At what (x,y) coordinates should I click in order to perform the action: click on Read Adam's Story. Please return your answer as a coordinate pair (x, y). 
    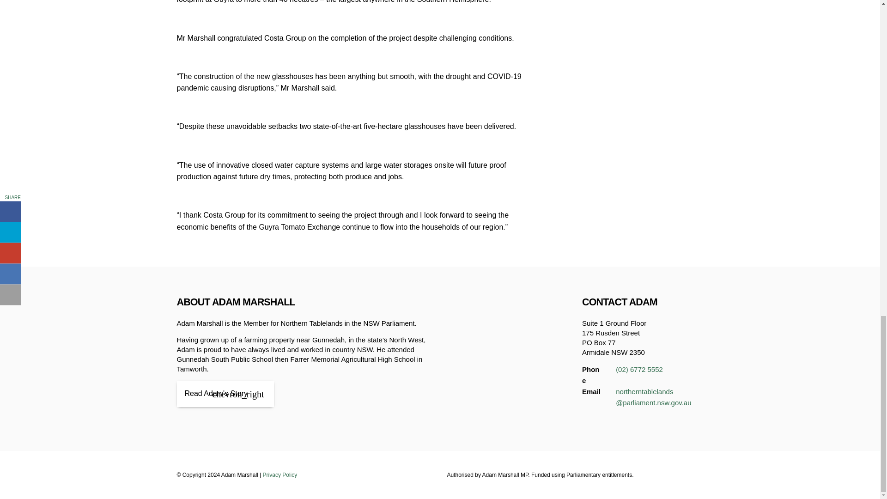
    Looking at the image, I should click on (225, 394).